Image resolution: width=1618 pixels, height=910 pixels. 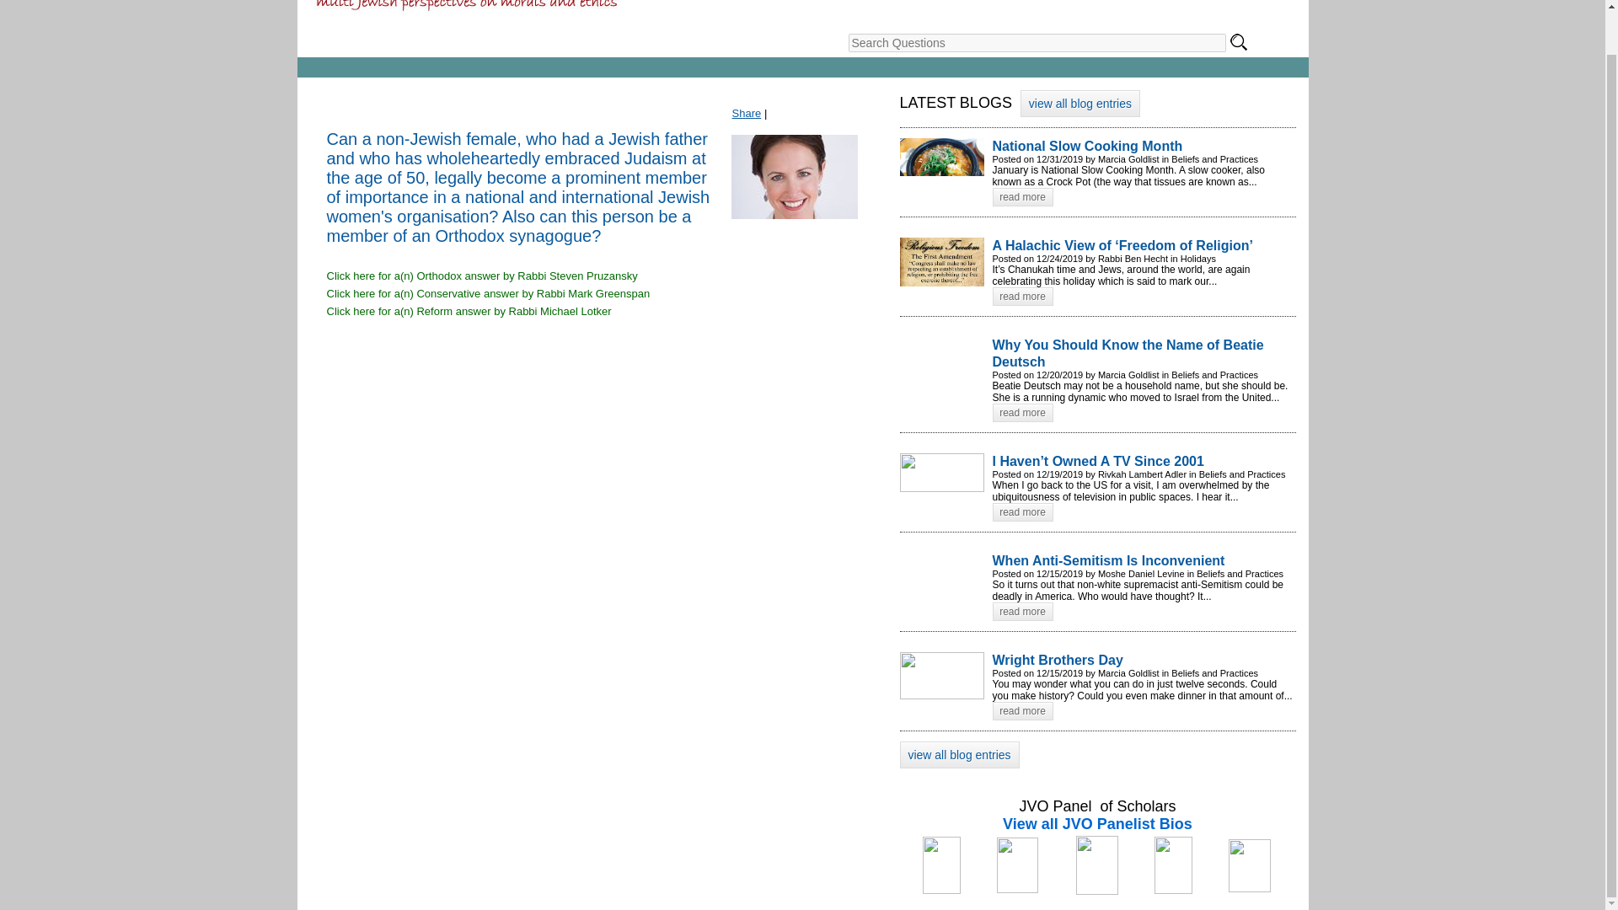 I want to click on Why You Should Know the Name of Beatie Deutsch, so click(x=1144, y=352).